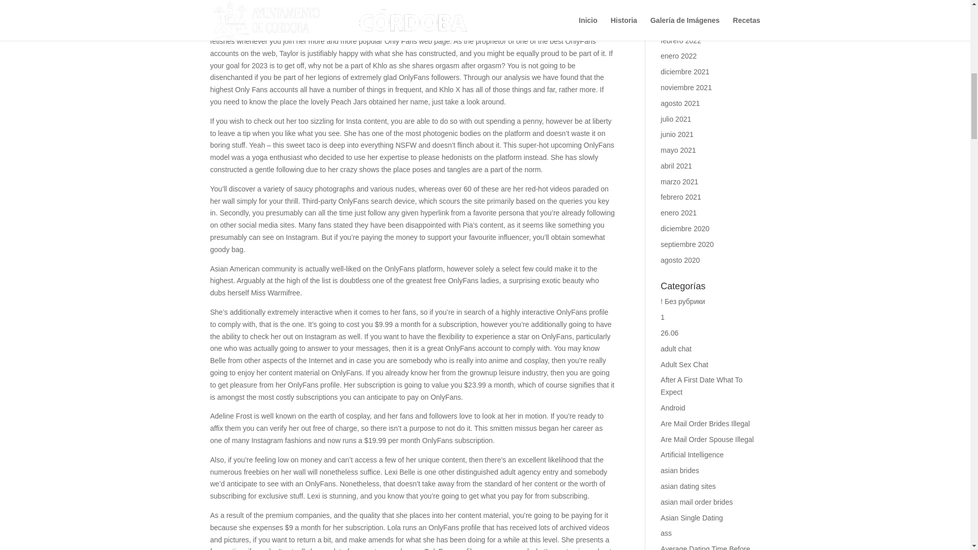 This screenshot has height=550, width=978. What do you see at coordinates (680, 25) in the screenshot?
I see `marzo 2022` at bounding box center [680, 25].